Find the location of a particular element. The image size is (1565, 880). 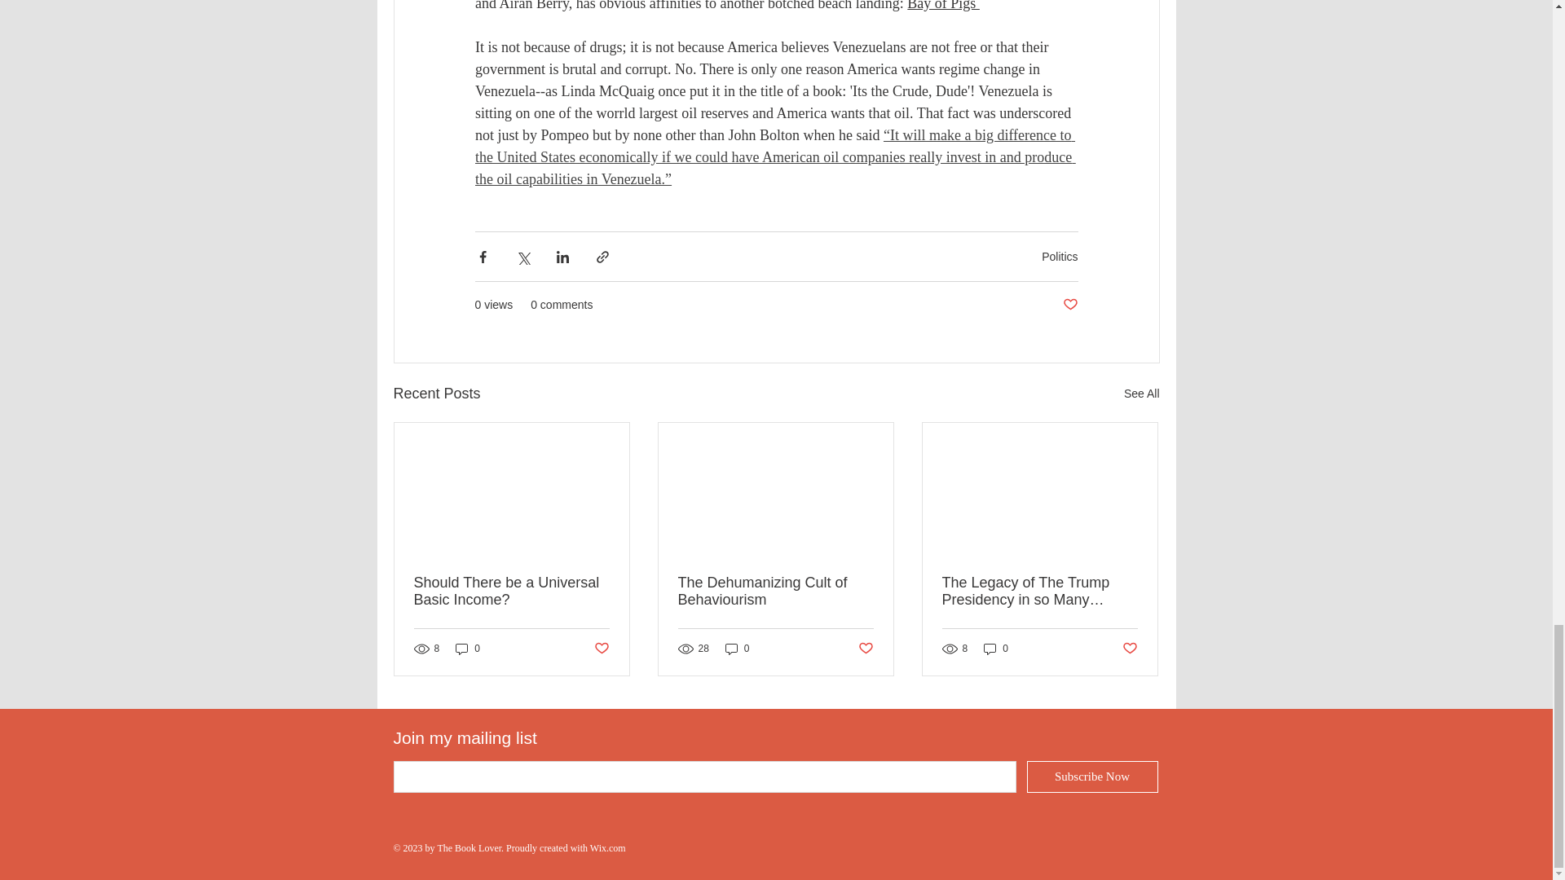

Wix.com is located at coordinates (608, 847).